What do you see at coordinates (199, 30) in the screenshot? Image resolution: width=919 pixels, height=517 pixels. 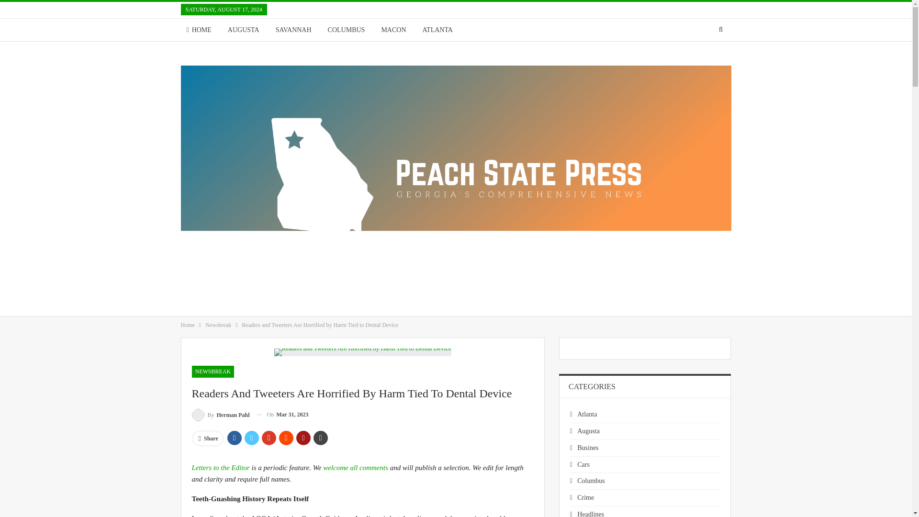 I see `HOME` at bounding box center [199, 30].